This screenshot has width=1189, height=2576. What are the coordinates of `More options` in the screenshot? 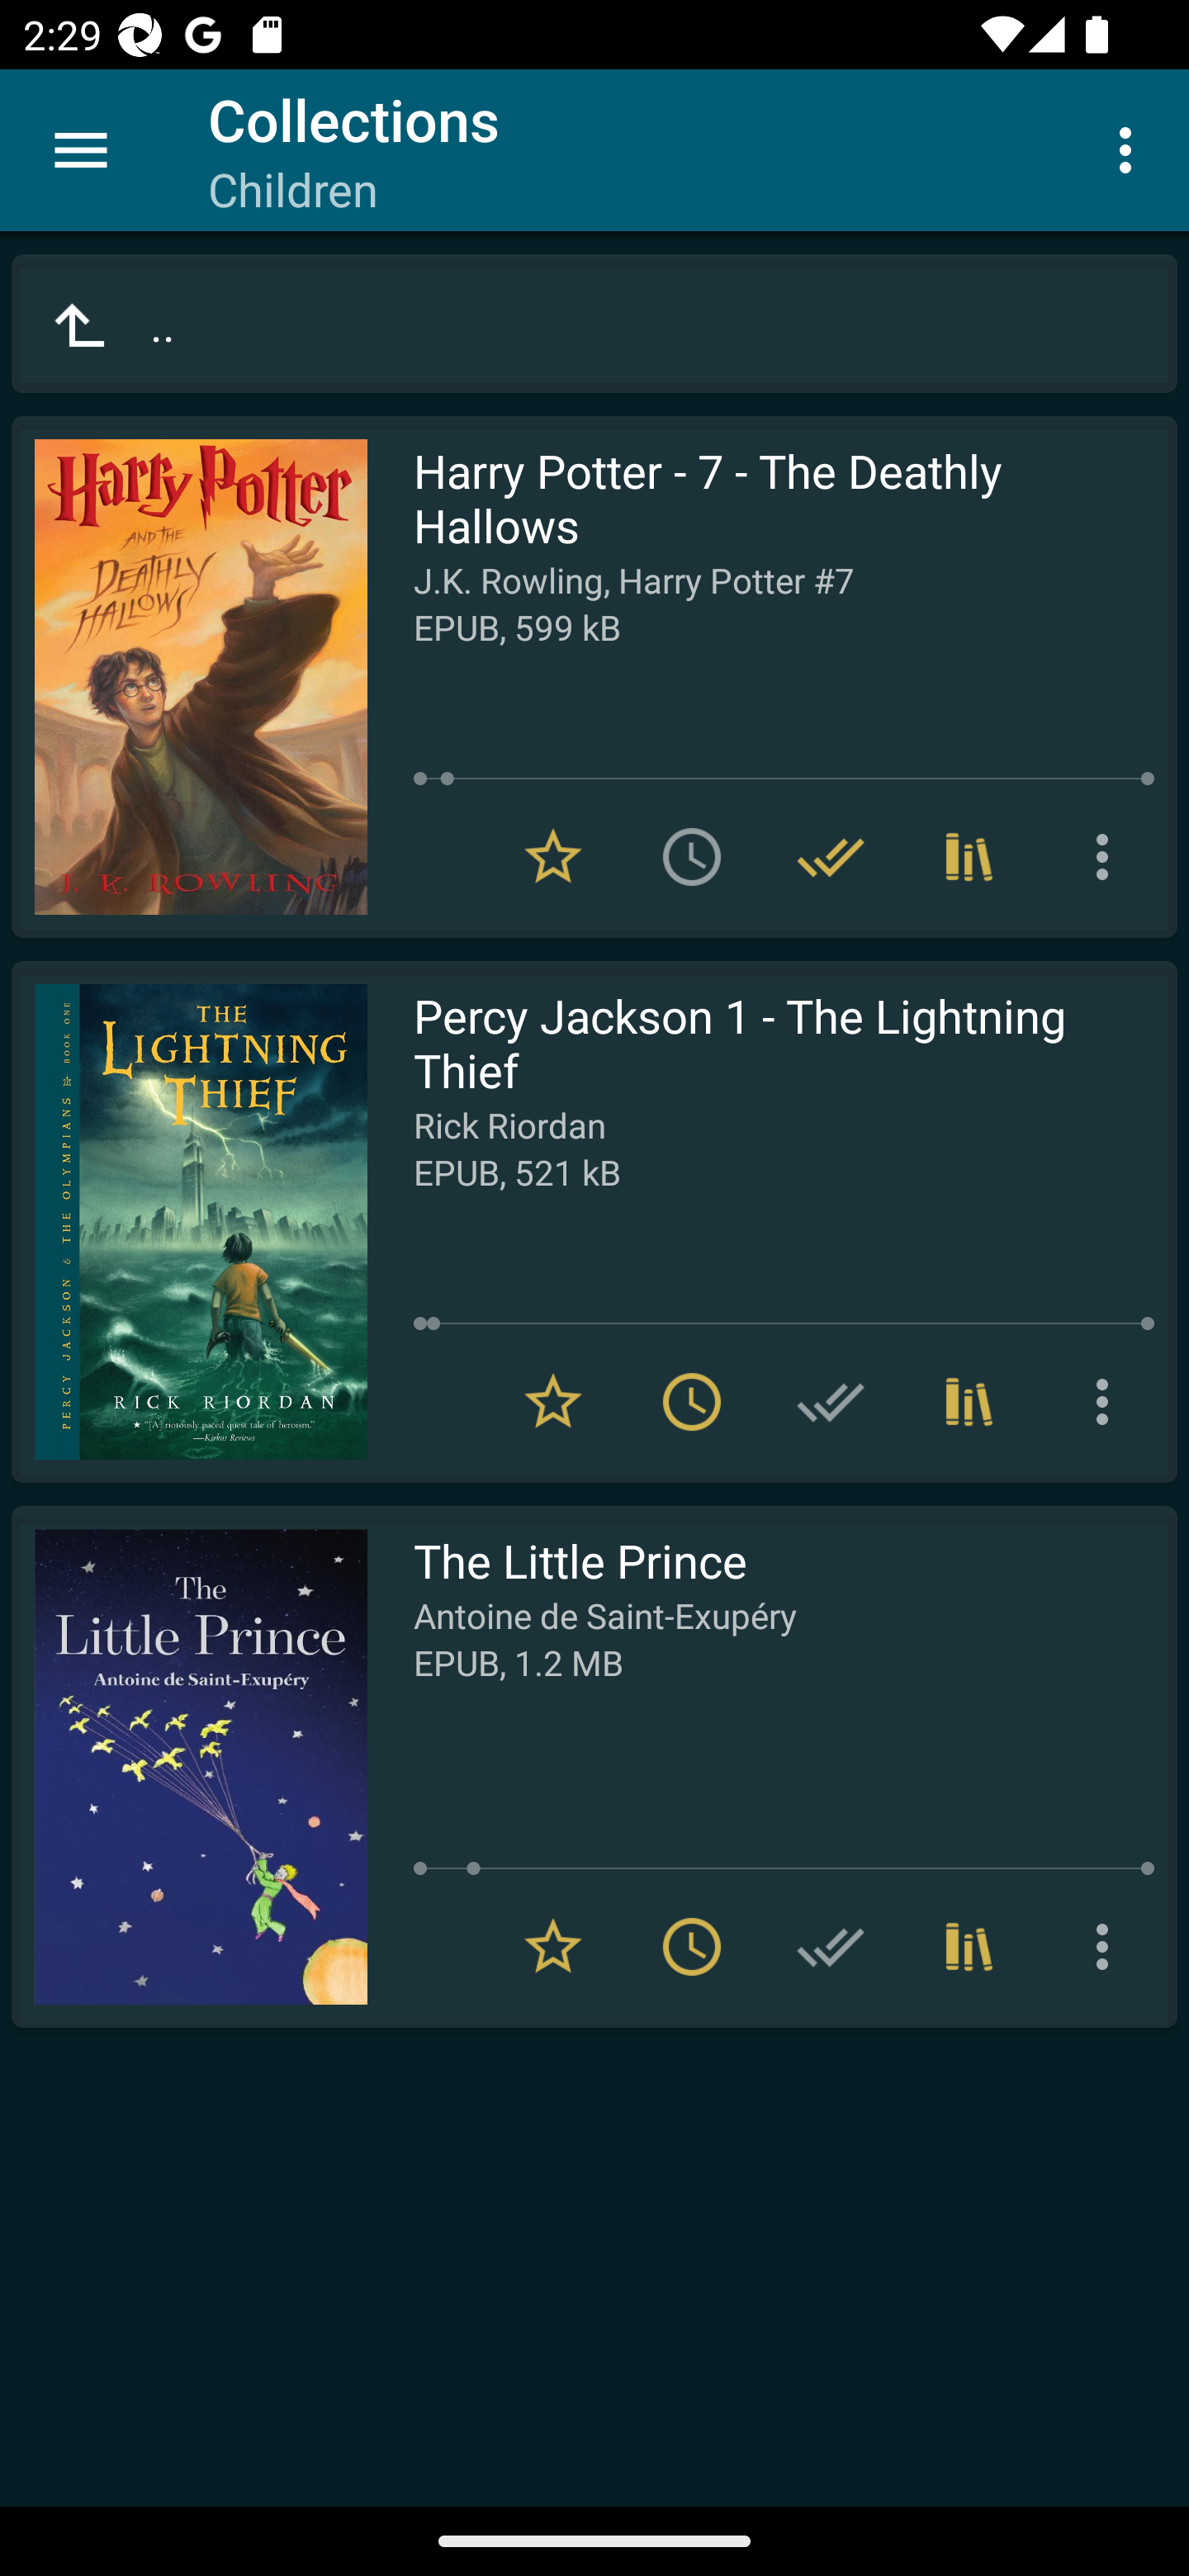 It's located at (1108, 857).